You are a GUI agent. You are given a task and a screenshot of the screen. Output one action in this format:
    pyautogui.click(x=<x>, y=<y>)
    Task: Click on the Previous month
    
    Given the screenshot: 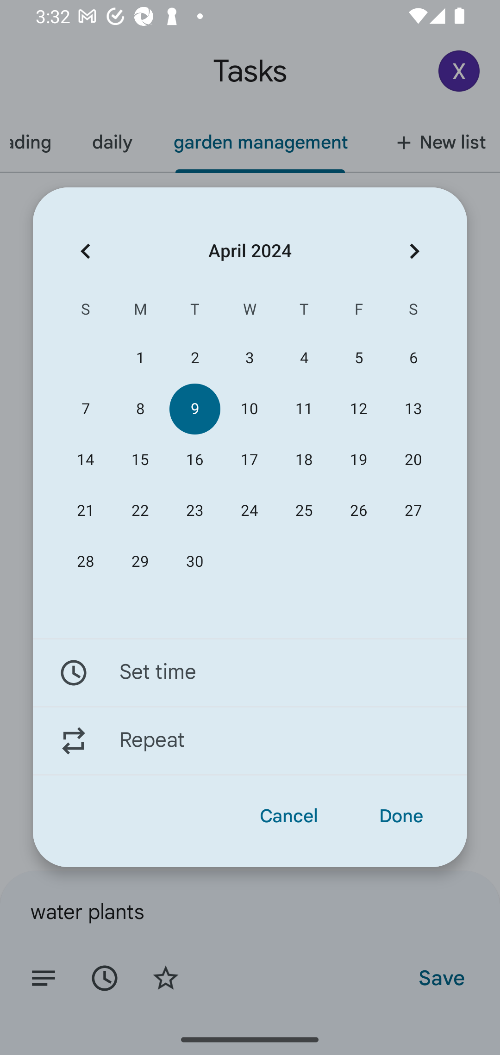 What is the action you would take?
    pyautogui.click(x=85, y=251)
    